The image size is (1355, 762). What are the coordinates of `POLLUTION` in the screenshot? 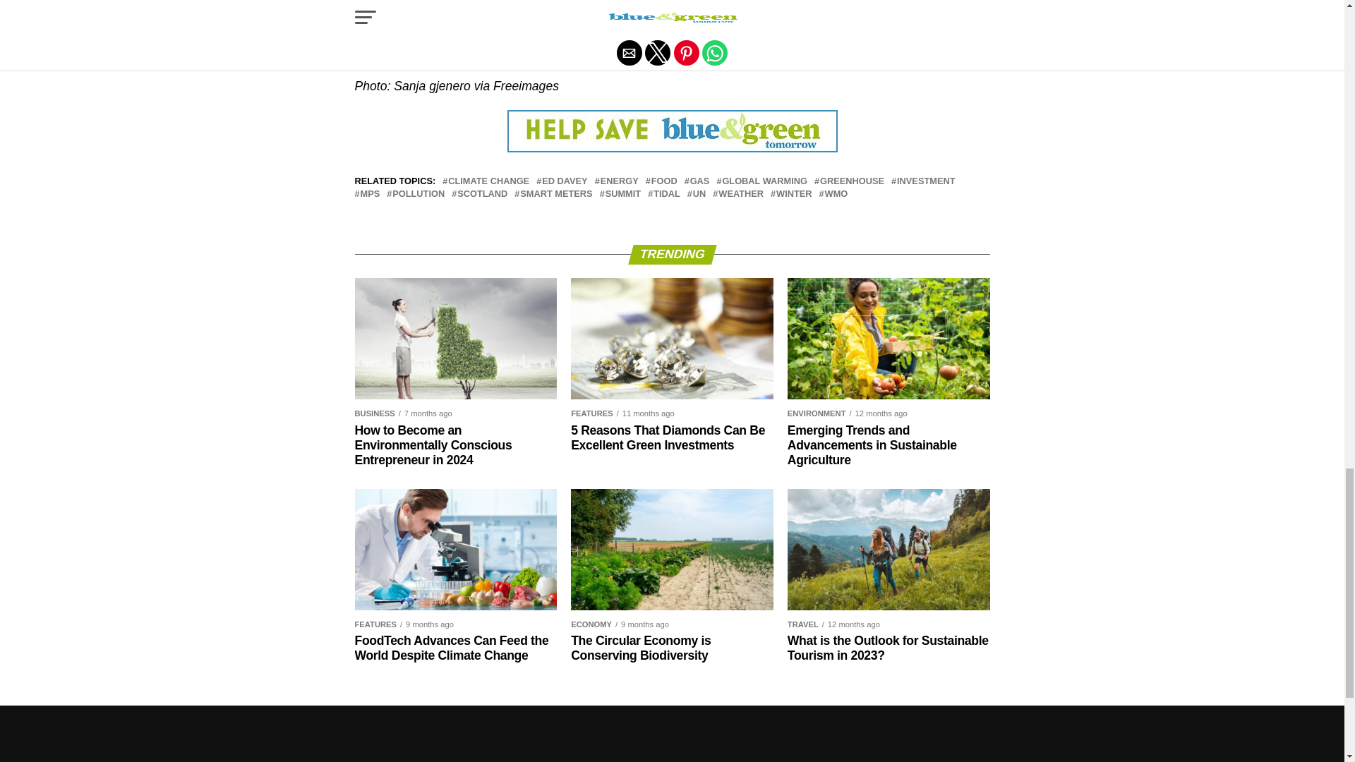 It's located at (418, 193).